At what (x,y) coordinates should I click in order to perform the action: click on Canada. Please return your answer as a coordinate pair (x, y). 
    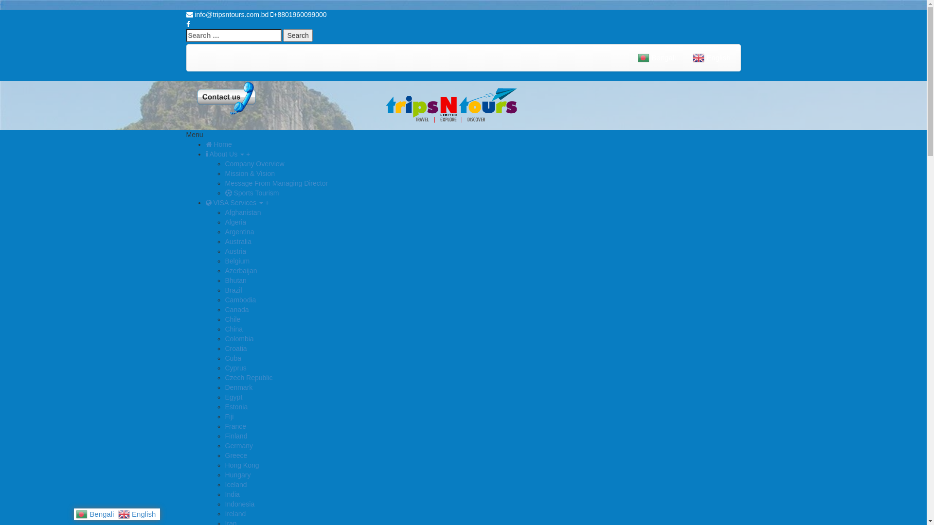
    Looking at the image, I should click on (236, 310).